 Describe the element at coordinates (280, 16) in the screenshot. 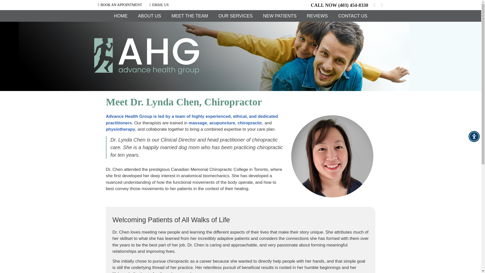

I see `NEW PATIENTS` at that location.